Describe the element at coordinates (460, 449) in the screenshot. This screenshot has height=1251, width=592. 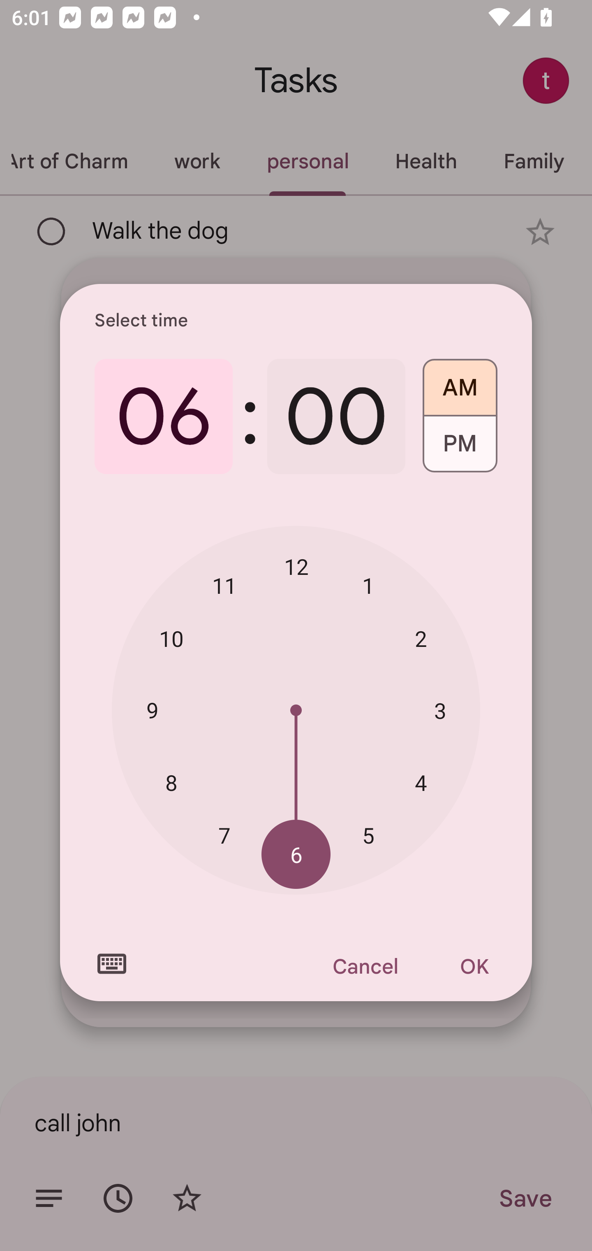
I see `PM` at that location.